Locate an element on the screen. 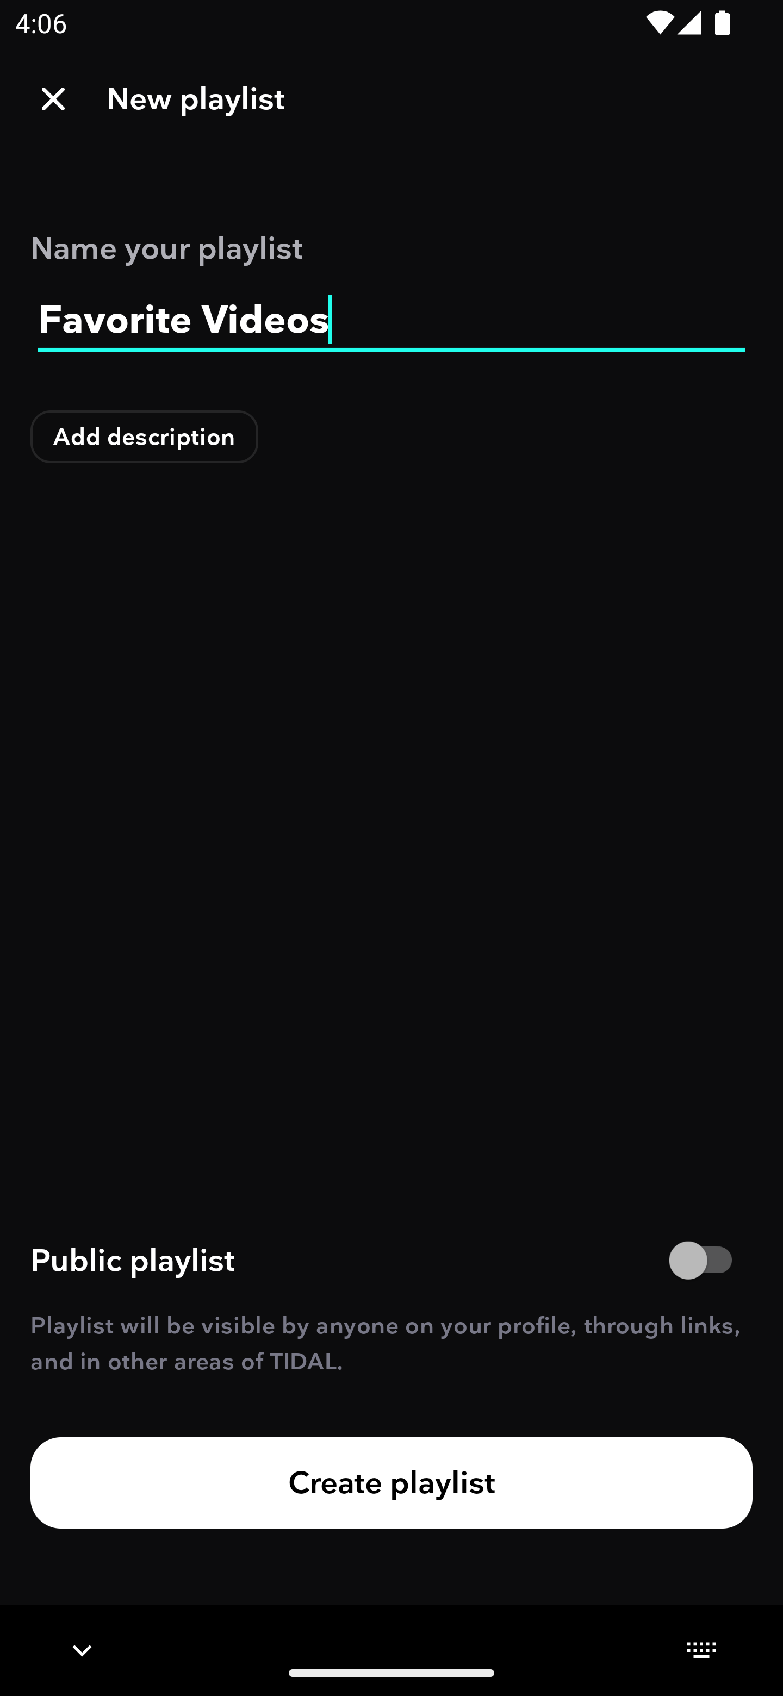 The image size is (783, 1696). Favorite Videos is located at coordinates (391, 320).